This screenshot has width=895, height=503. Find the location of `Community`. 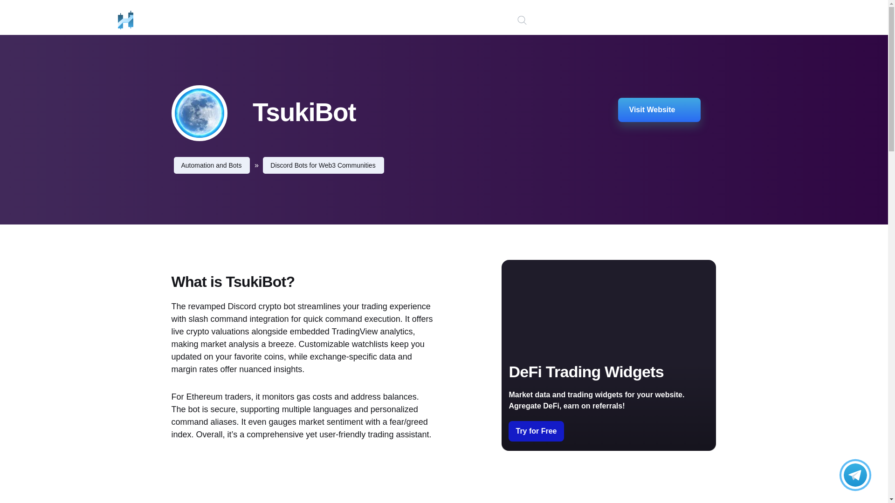

Community is located at coordinates (328, 20).